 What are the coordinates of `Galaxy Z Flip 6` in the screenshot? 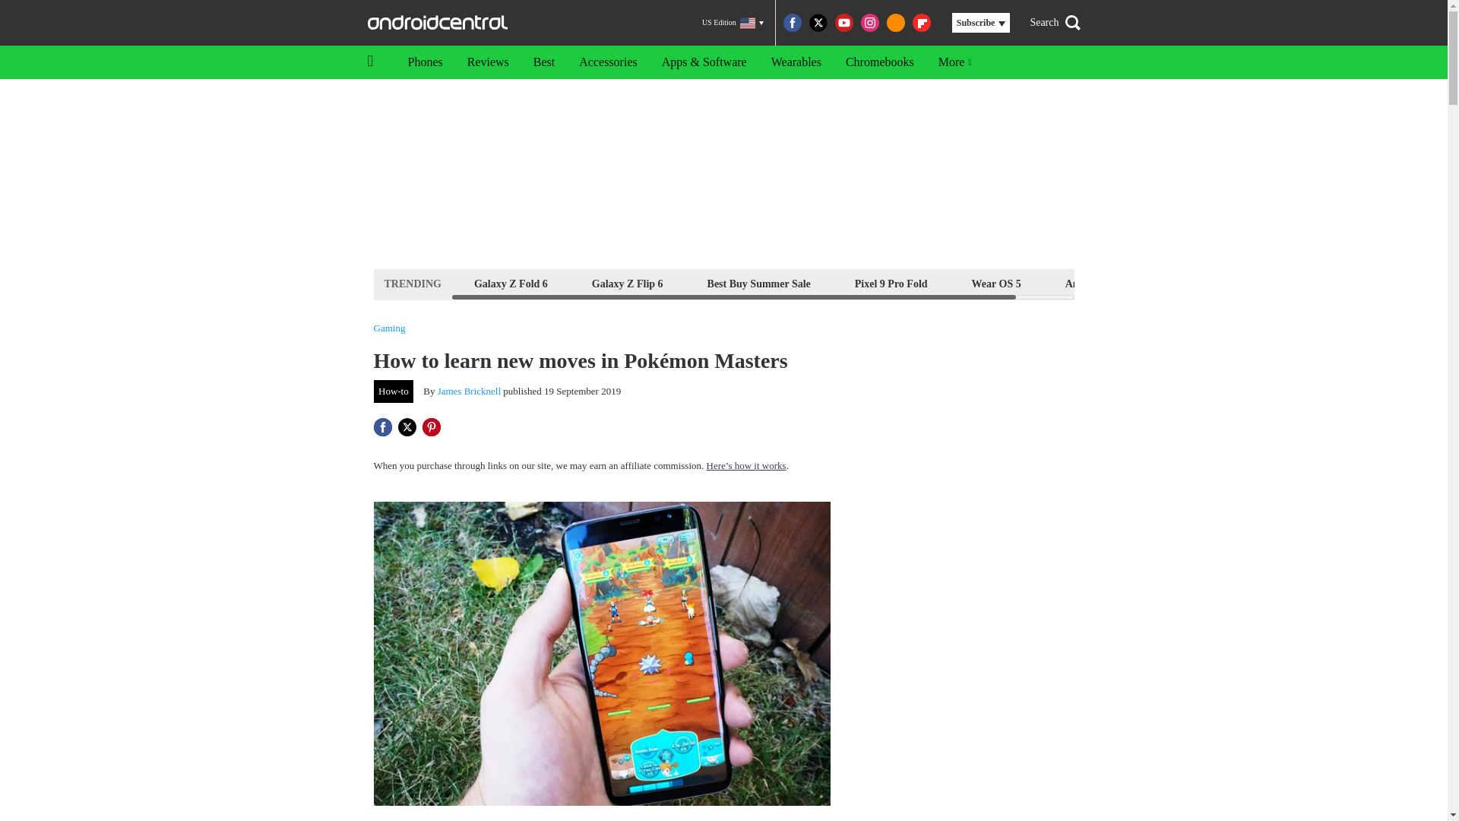 It's located at (627, 283).